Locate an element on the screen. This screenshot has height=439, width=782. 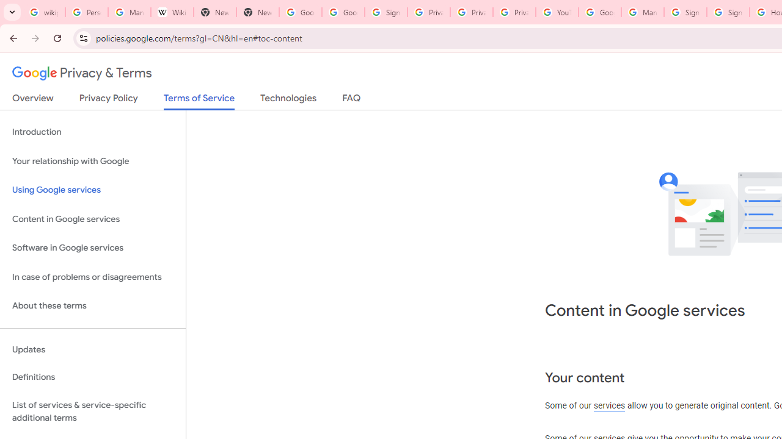
Sign in - Google Accounts is located at coordinates (685, 12).